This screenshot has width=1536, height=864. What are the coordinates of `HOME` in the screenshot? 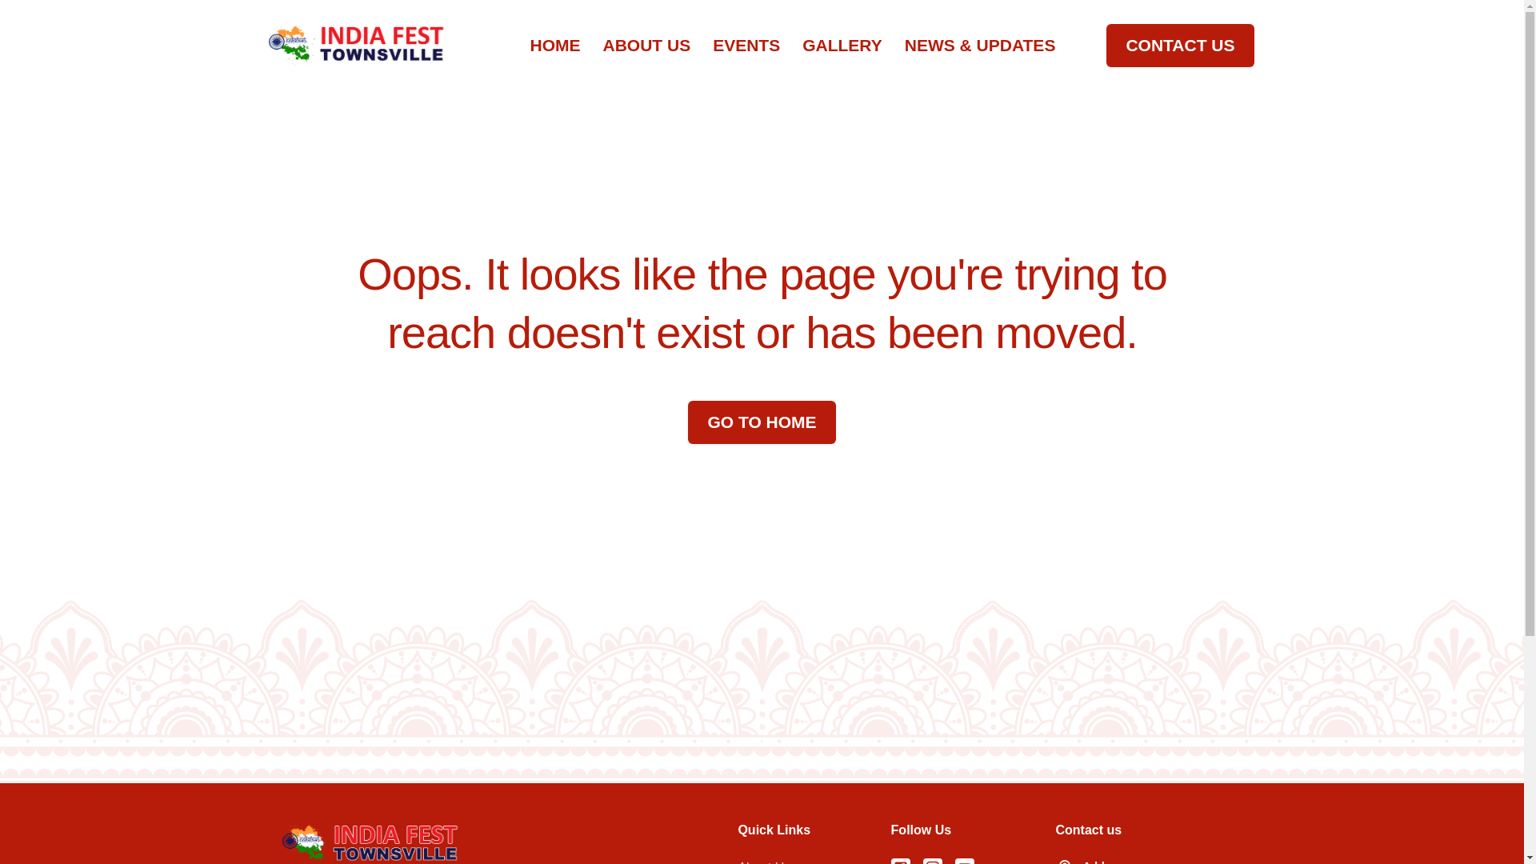 It's located at (555, 46).